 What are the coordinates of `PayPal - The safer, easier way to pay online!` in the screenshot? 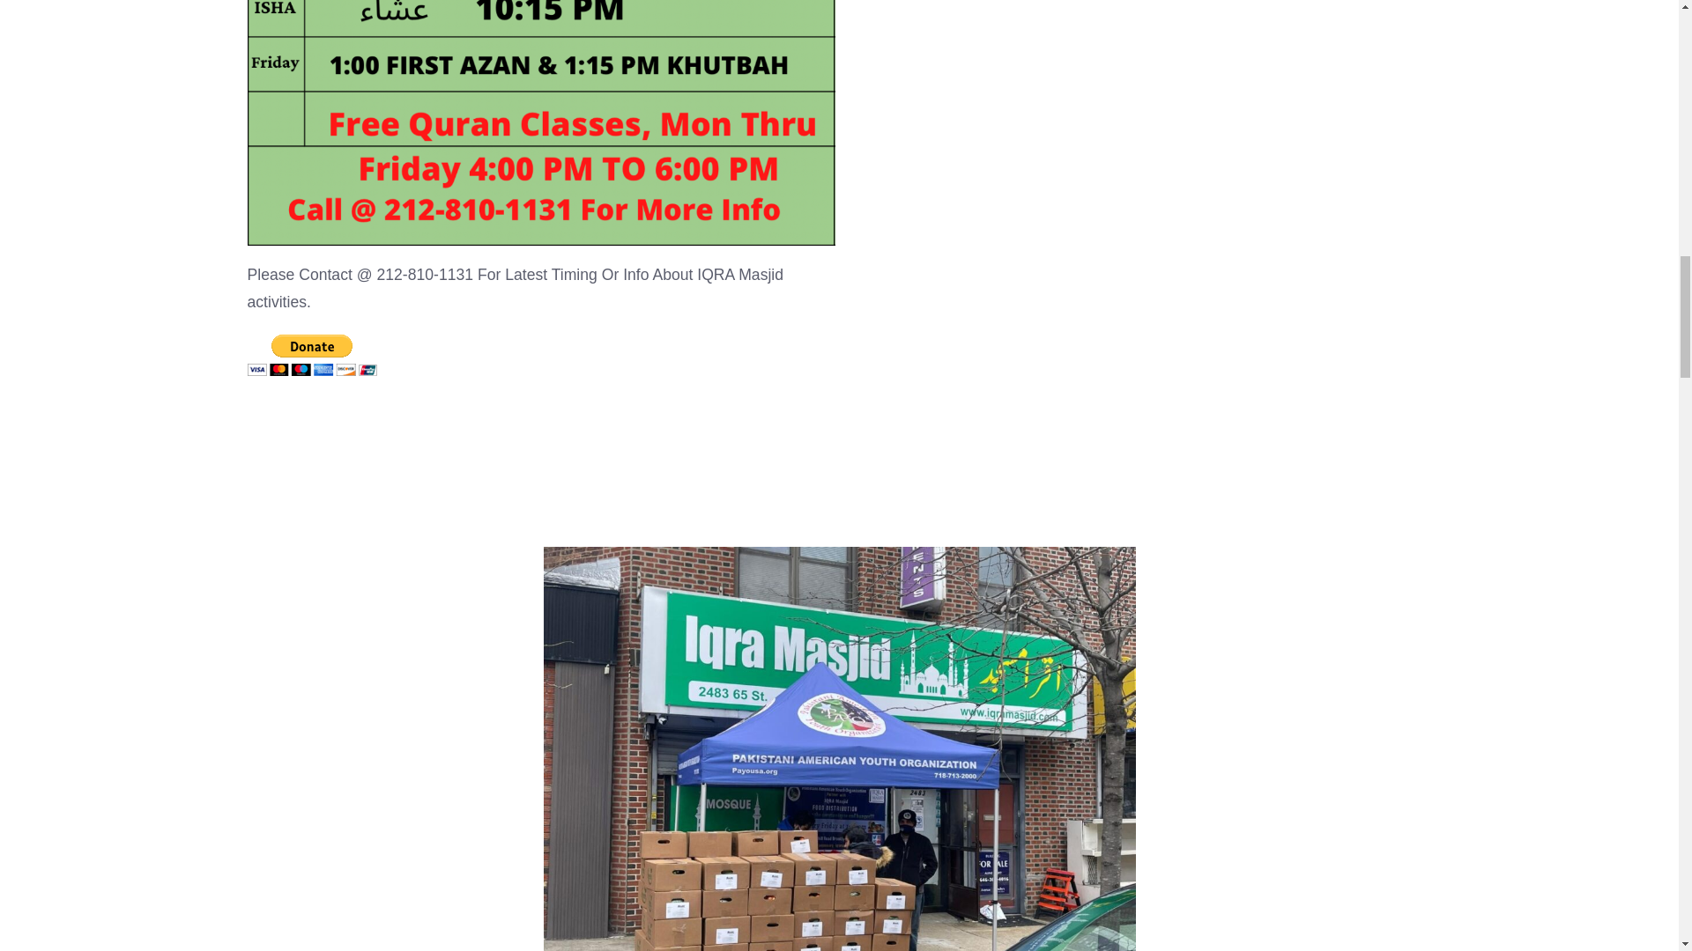 It's located at (311, 355).